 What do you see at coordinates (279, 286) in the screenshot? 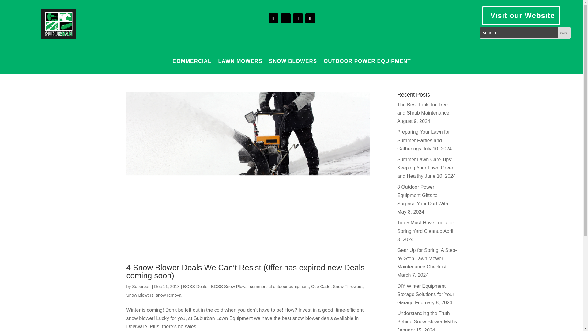
I see `commercial outdoor equipment` at bounding box center [279, 286].